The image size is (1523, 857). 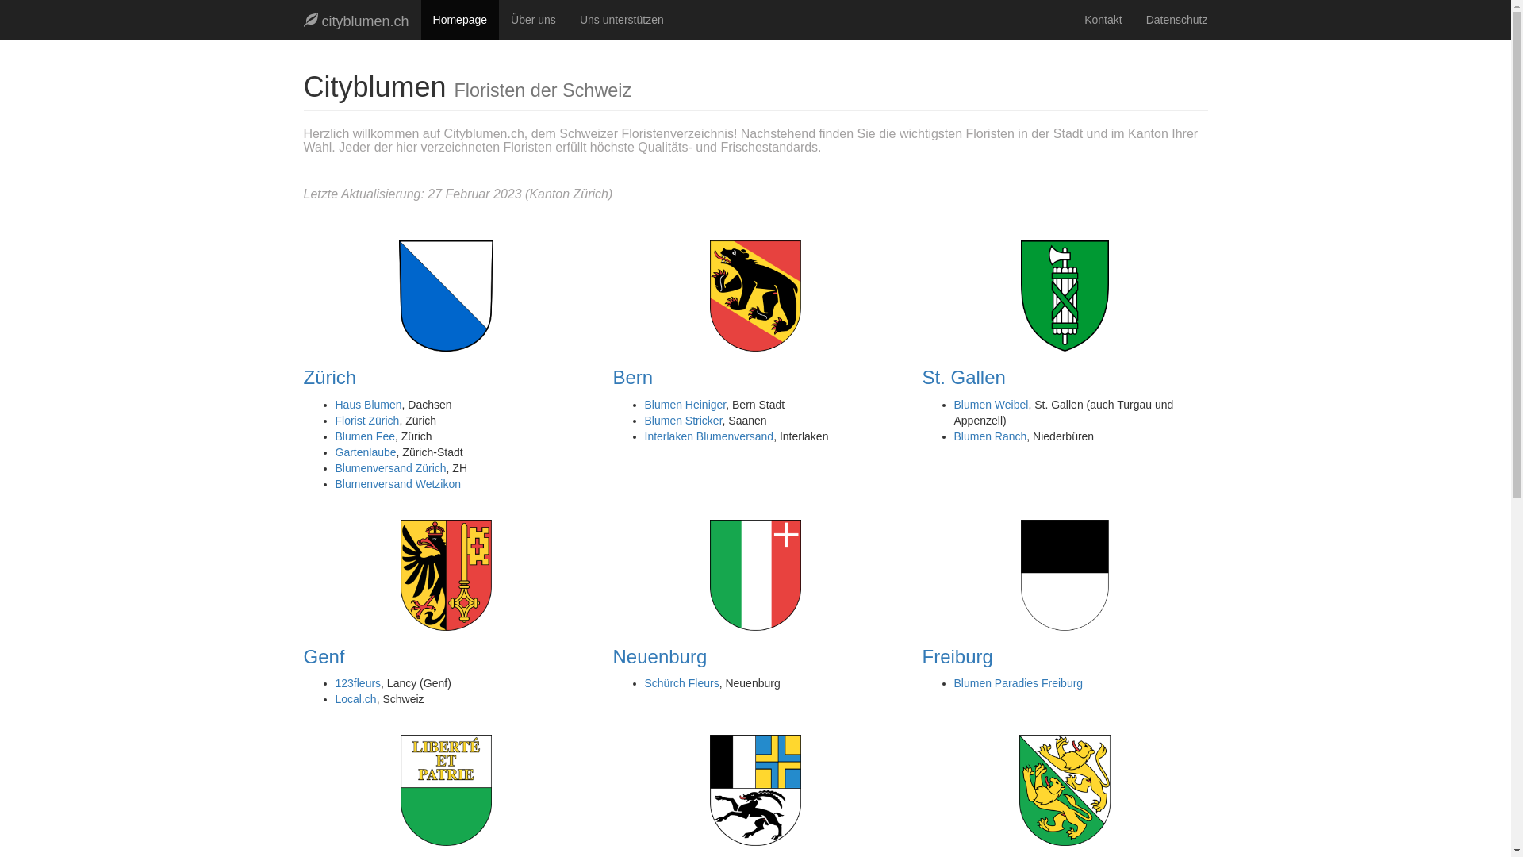 What do you see at coordinates (991, 405) in the screenshot?
I see `Blumen Weibel` at bounding box center [991, 405].